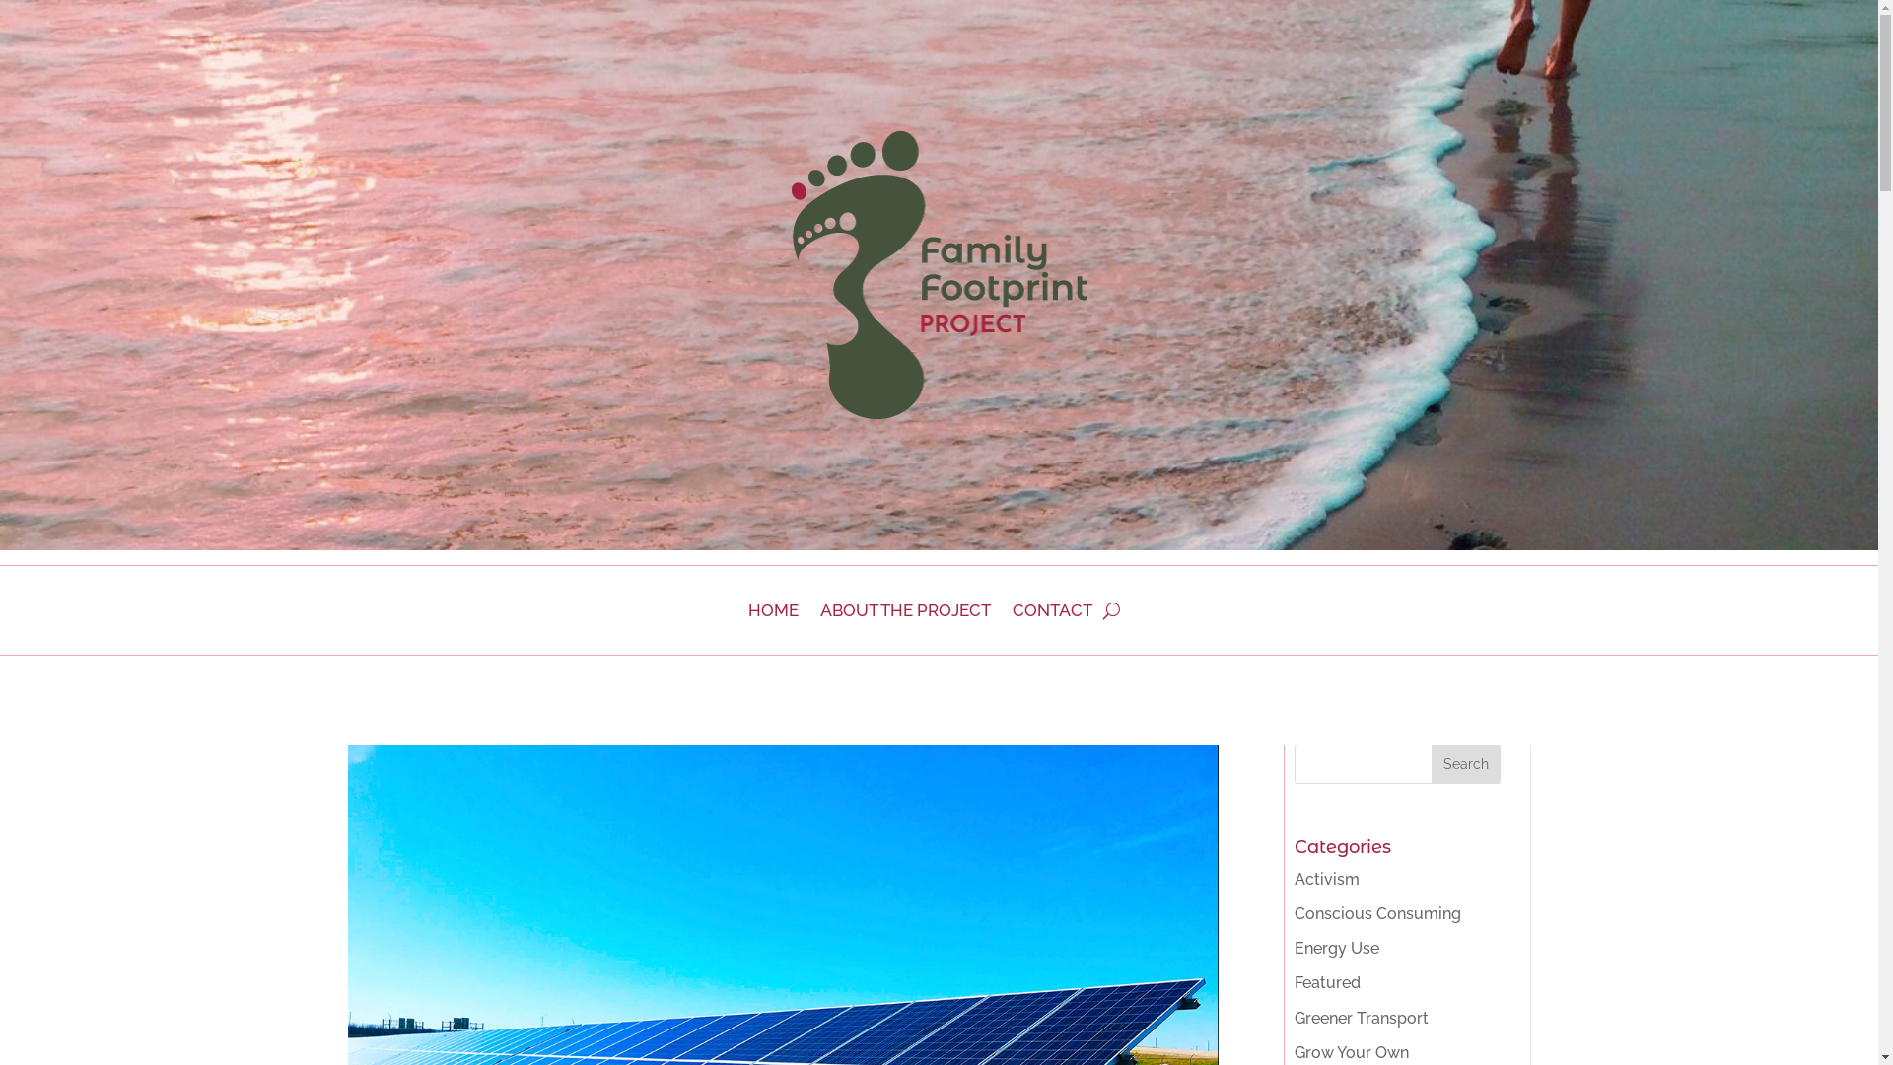 The image size is (1893, 1065). Describe the element at coordinates (773, 614) in the screenshot. I see `HOME` at that location.